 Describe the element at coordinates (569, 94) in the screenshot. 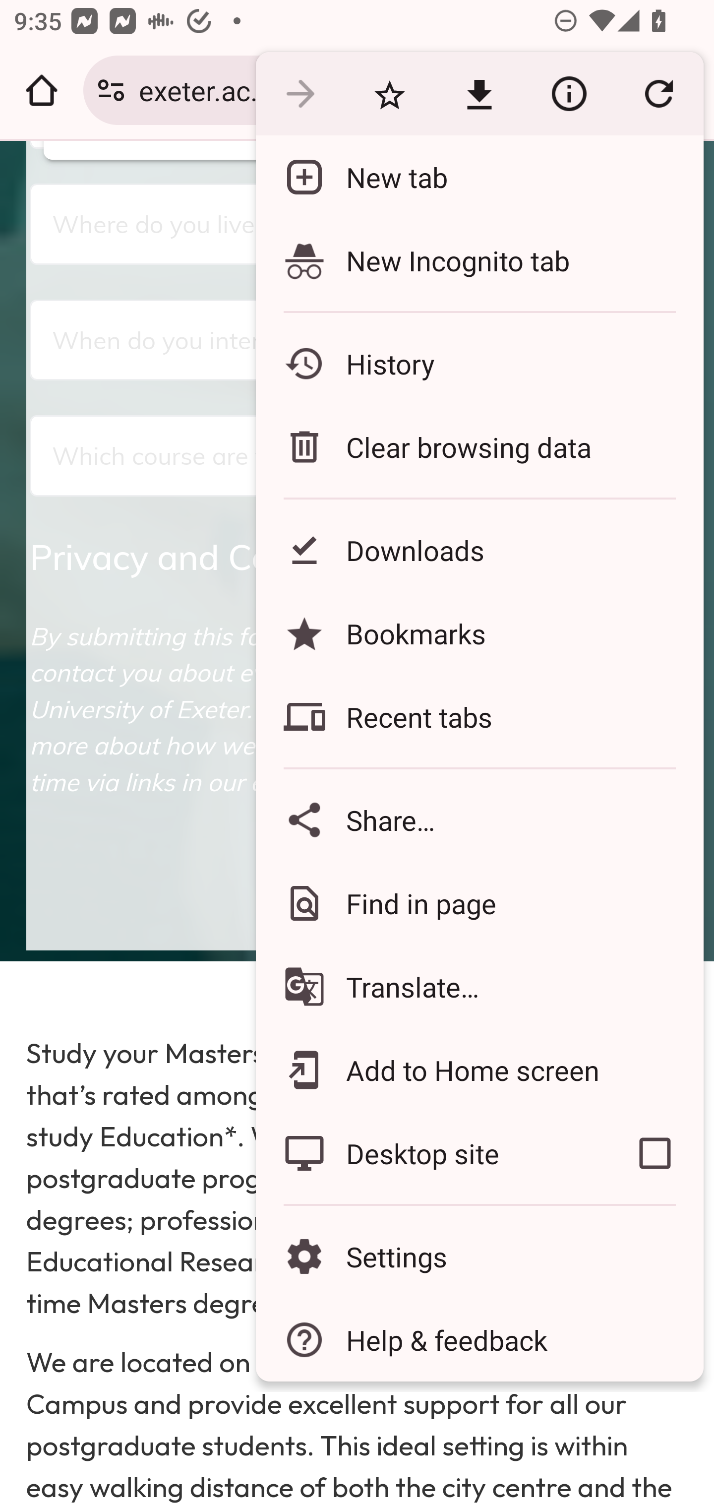

I see `Page info` at that location.